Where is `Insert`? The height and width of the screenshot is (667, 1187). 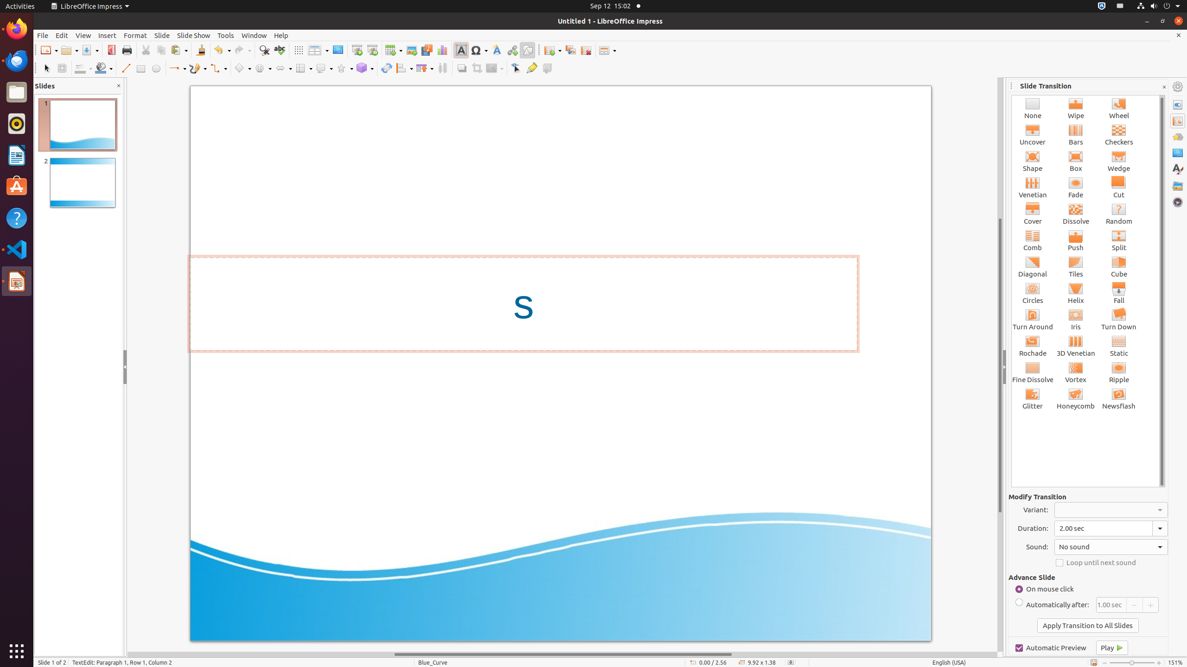 Insert is located at coordinates (108, 35).